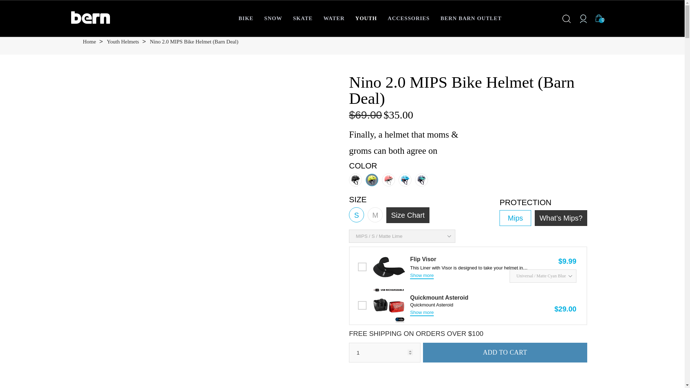 The height and width of the screenshot is (388, 690). I want to click on 1, so click(385, 352).